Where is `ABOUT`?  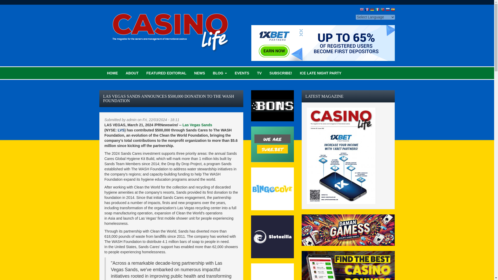 ABOUT is located at coordinates (132, 73).